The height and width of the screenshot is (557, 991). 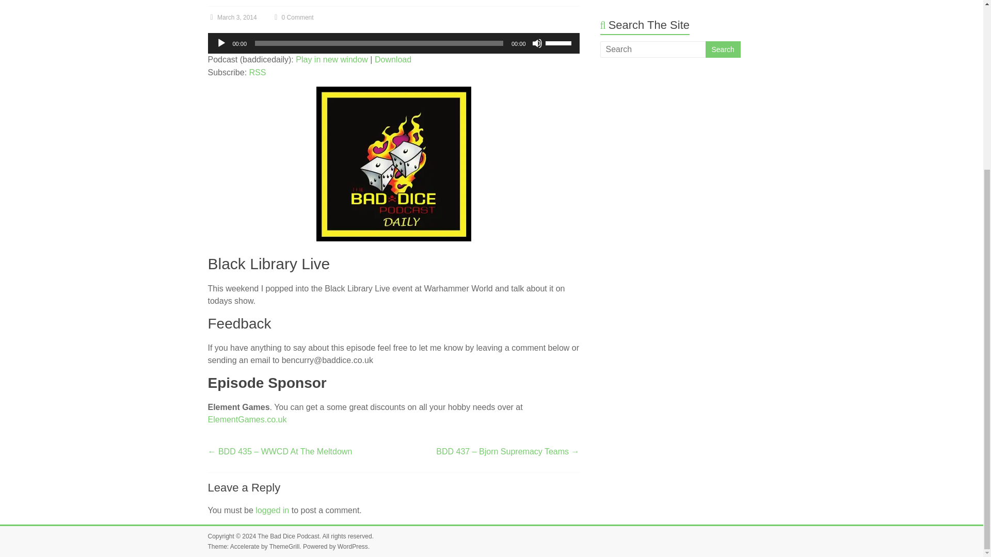 What do you see at coordinates (232, 18) in the screenshot?
I see `March 3, 2014` at bounding box center [232, 18].